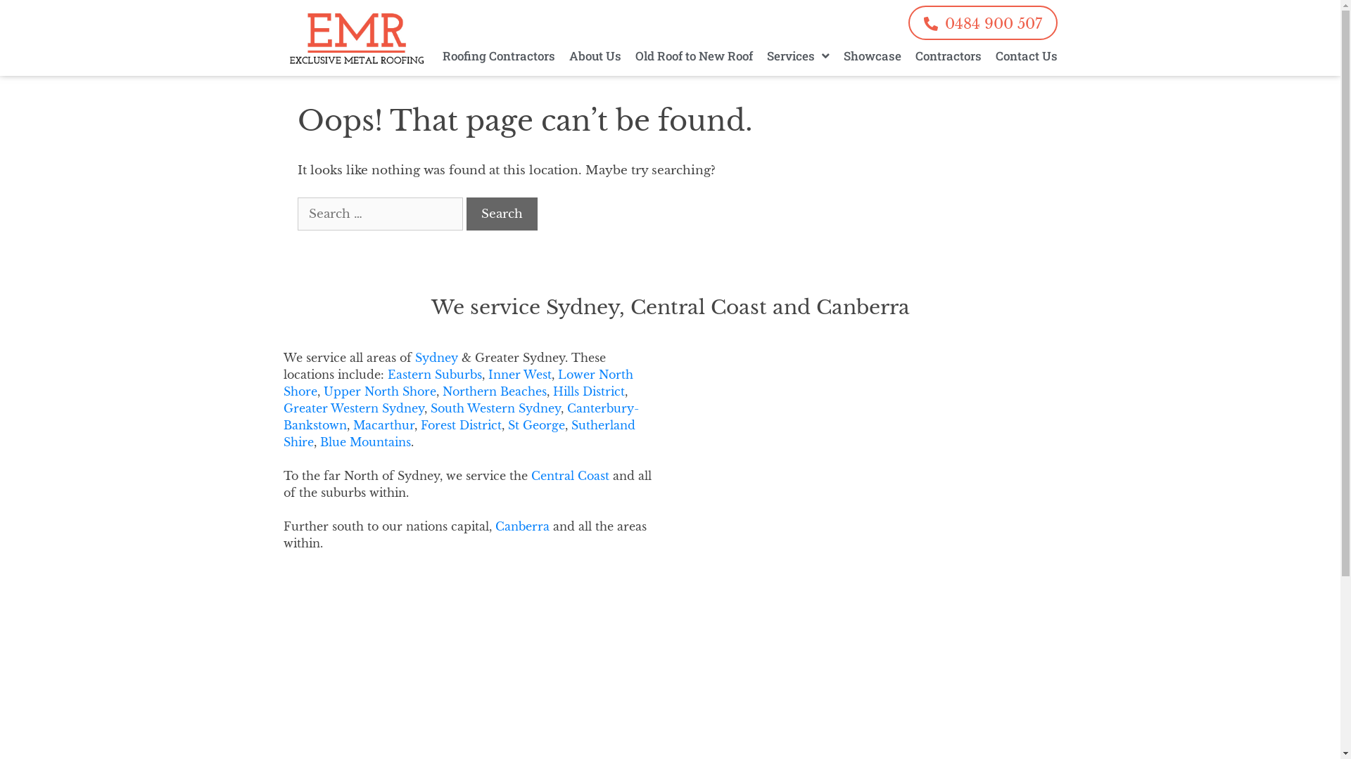 The height and width of the screenshot is (759, 1351). I want to click on Old Roof to New Roof, so click(694, 56).